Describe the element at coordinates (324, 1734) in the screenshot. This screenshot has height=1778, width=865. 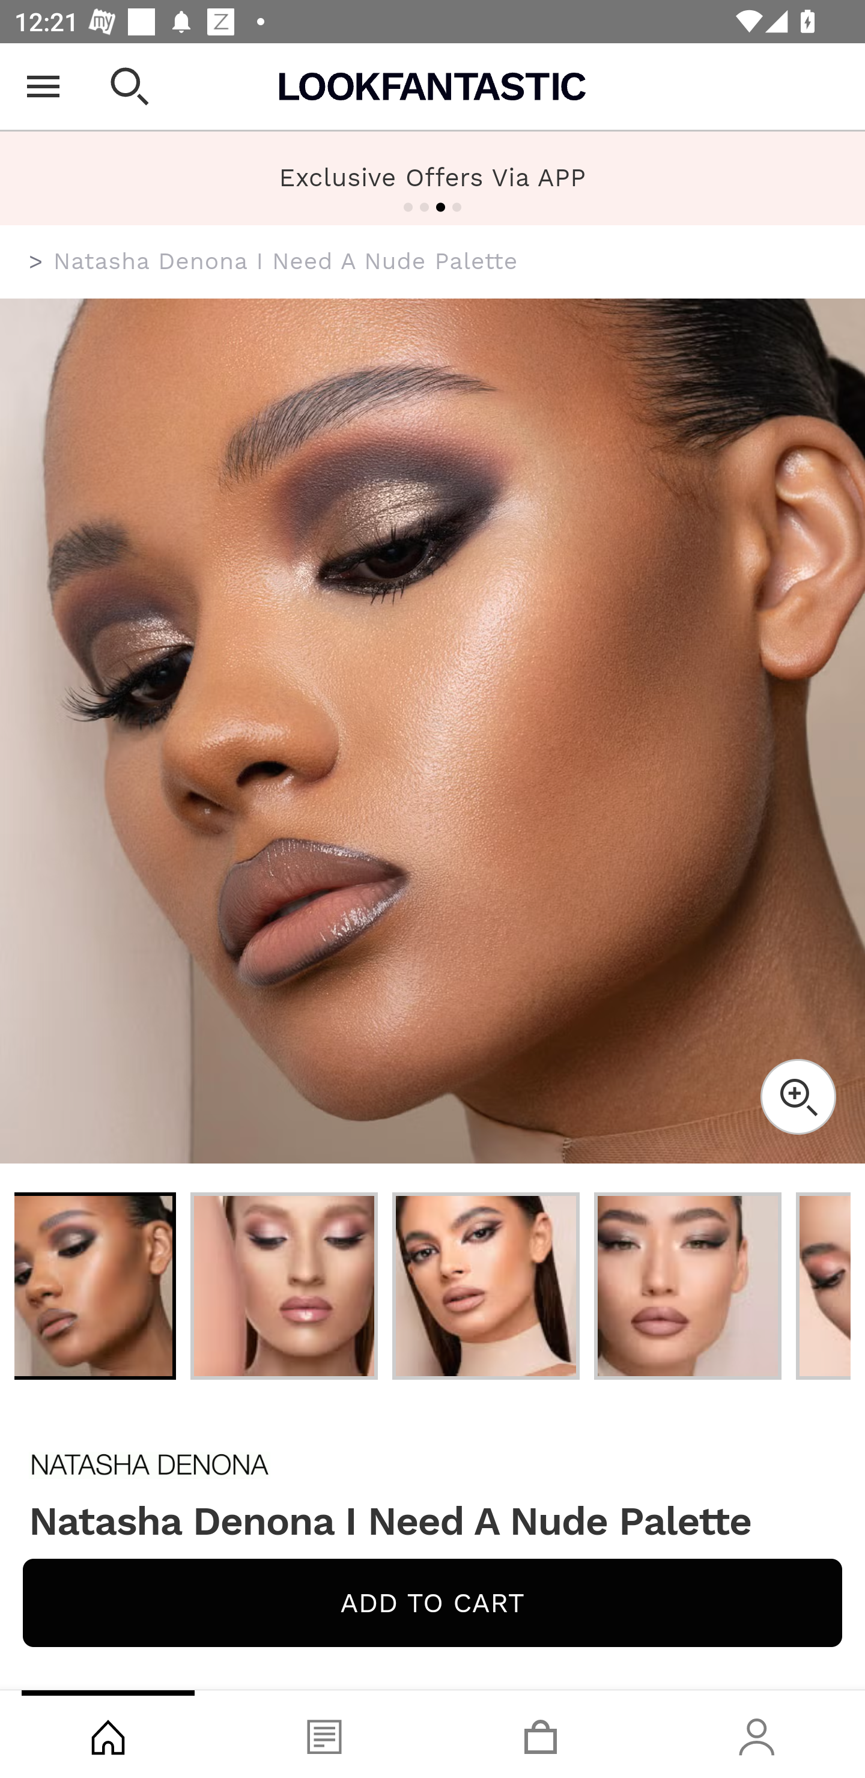
I see `Blog, tab, 2 of 4` at that location.